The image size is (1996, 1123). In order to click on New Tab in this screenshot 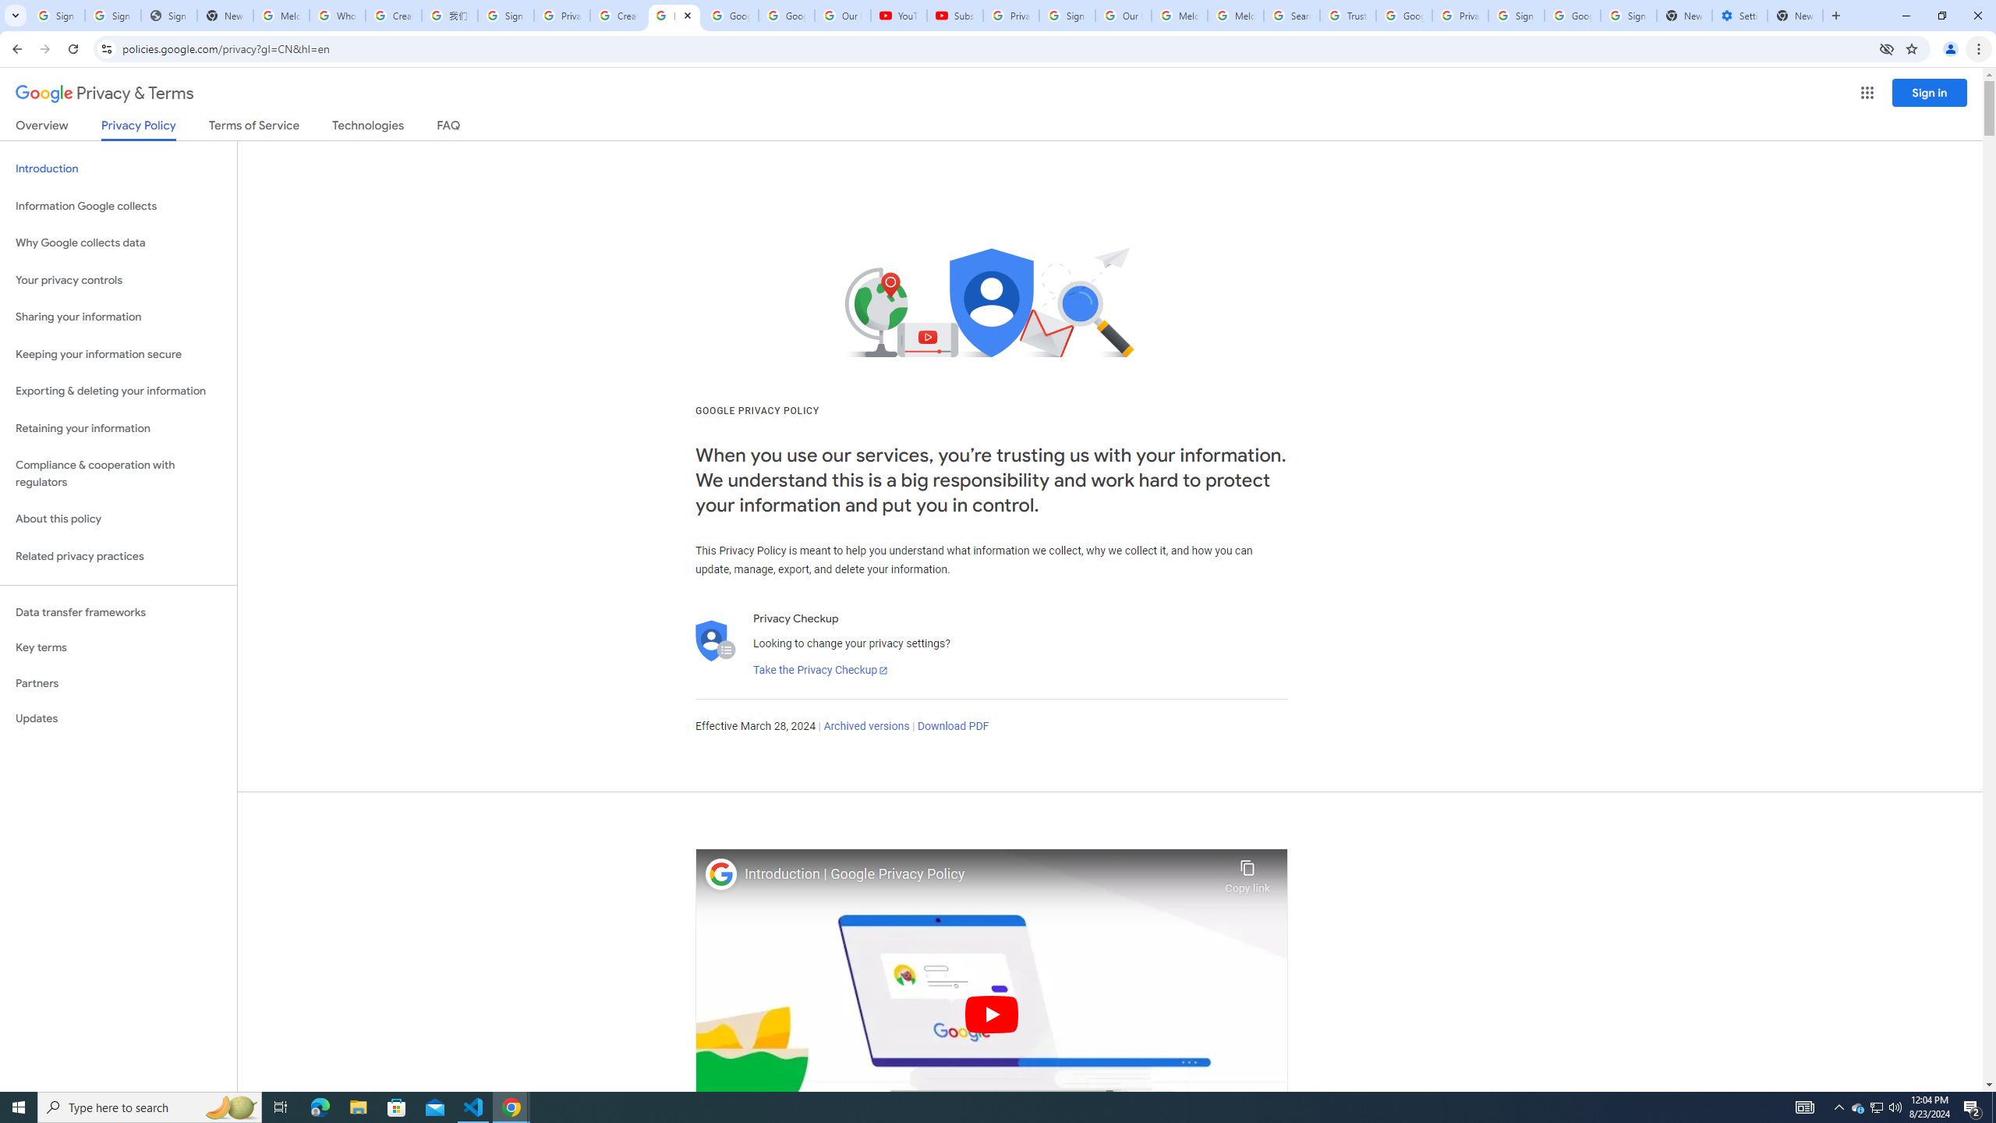, I will do `click(1795, 16)`.